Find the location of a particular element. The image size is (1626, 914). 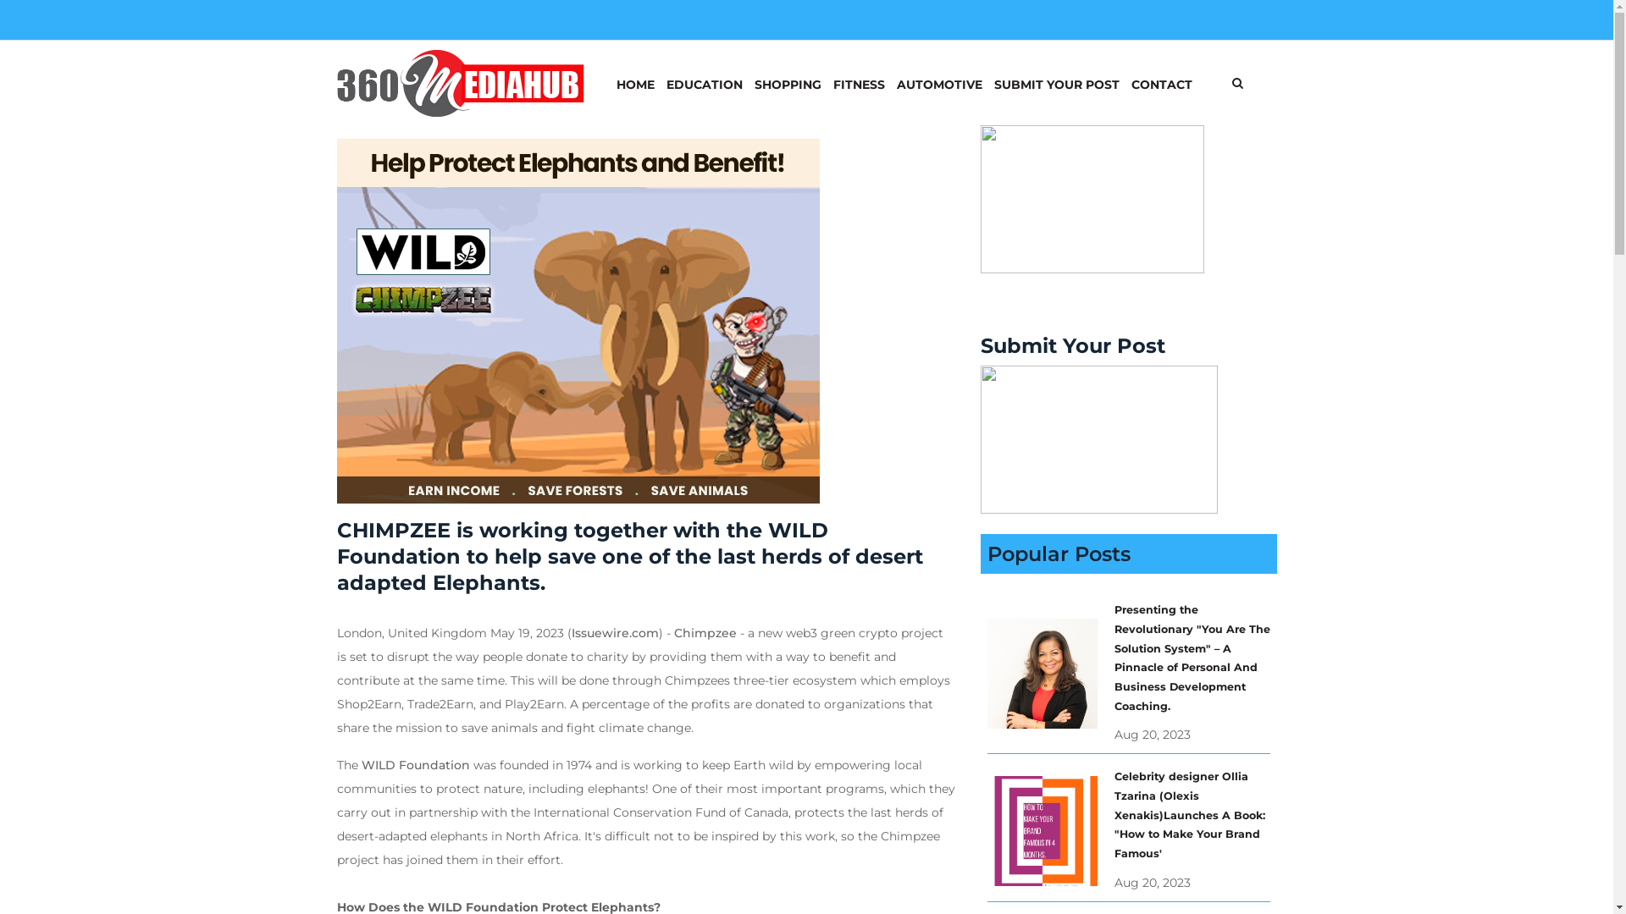

Chimpzee is located at coordinates (705, 633).